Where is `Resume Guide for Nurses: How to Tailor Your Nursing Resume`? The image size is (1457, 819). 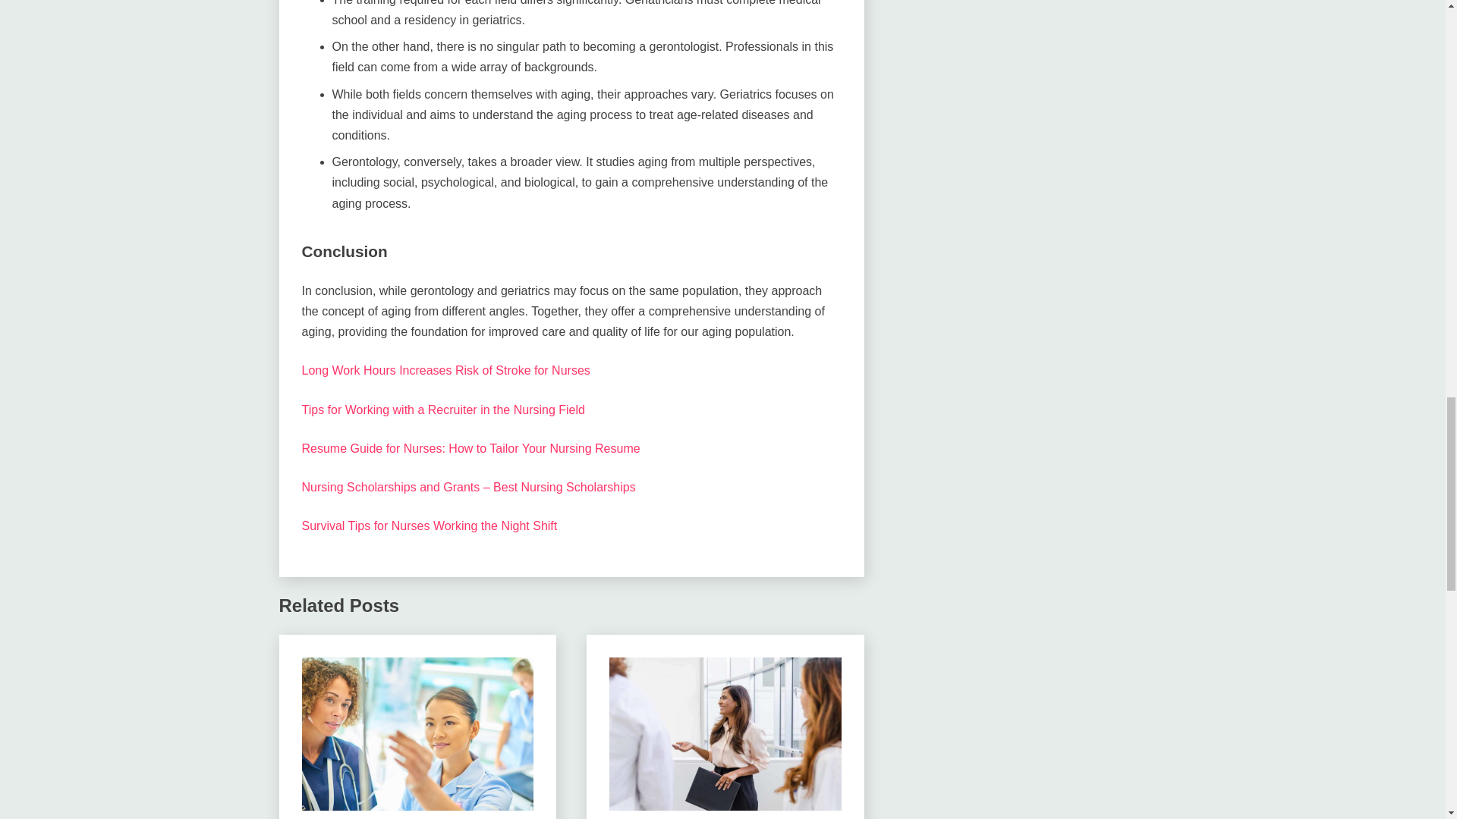
Resume Guide for Nurses: How to Tailor Your Nursing Resume is located at coordinates (470, 449).